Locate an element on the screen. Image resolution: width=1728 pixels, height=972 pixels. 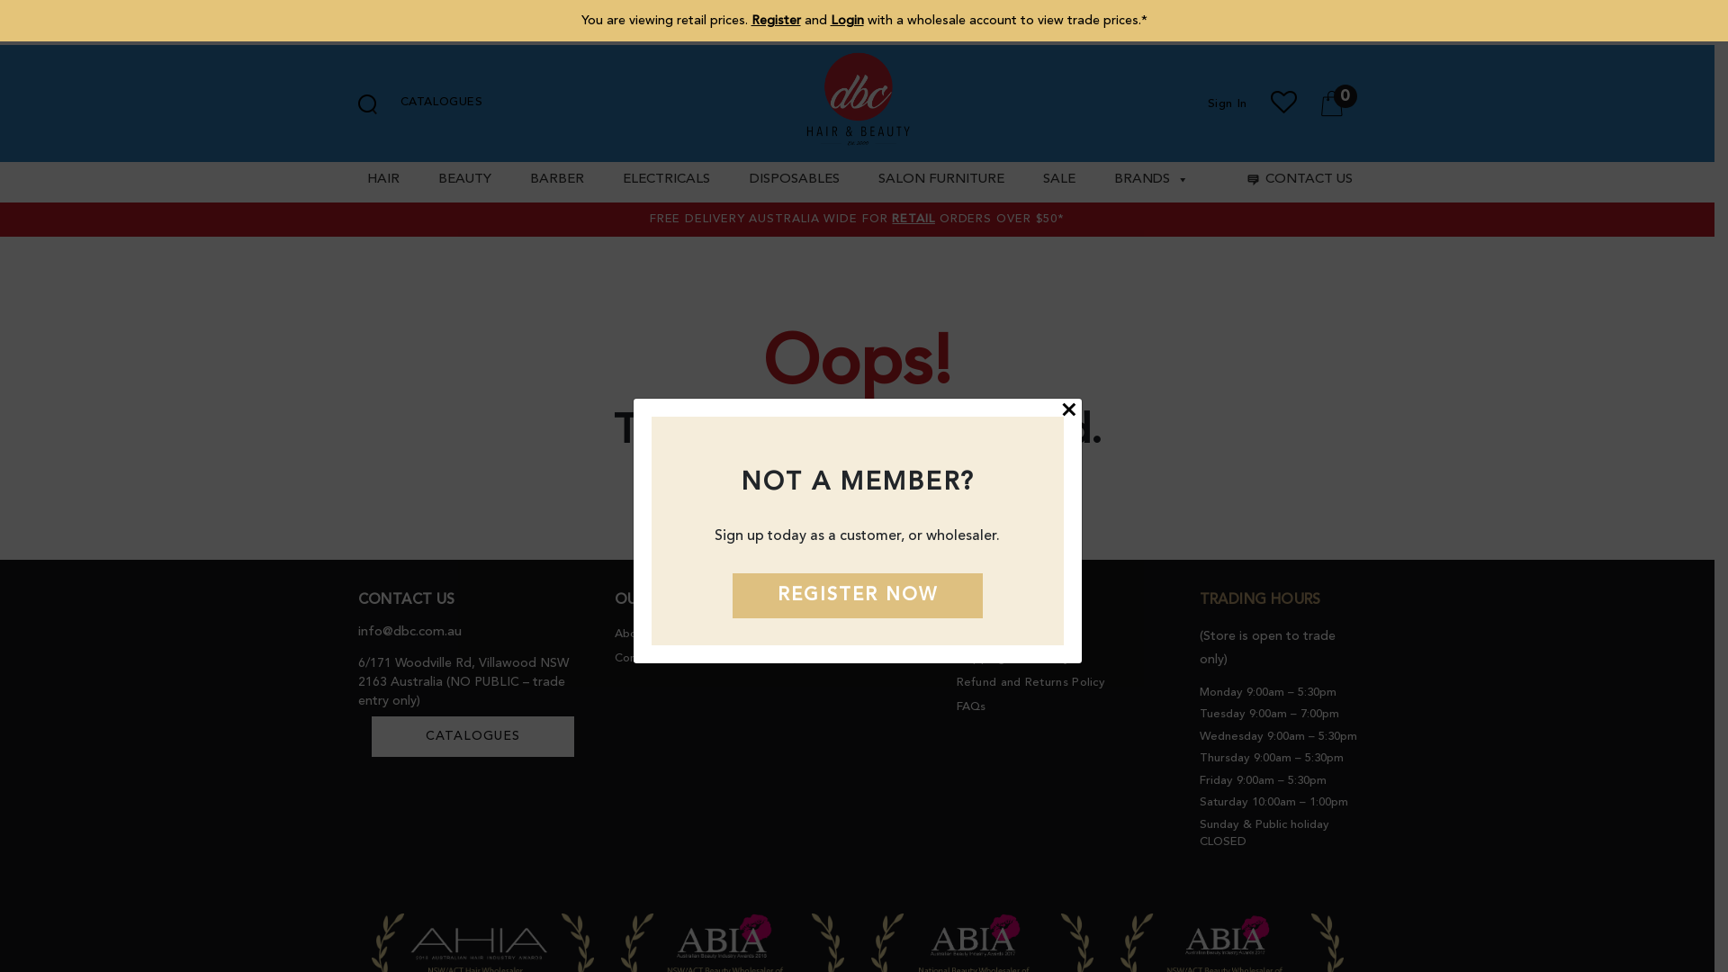
About Us is located at coordinates (640, 634).